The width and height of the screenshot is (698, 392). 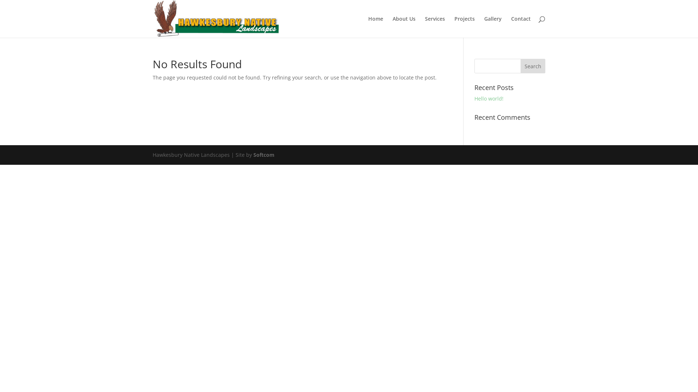 I want to click on Hello world!, so click(x=489, y=99).